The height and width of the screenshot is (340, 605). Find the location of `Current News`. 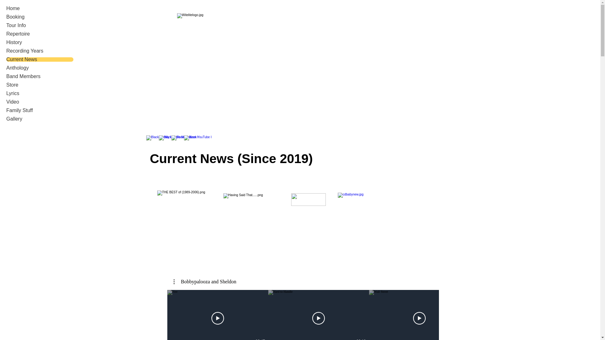

Current News is located at coordinates (40, 59).